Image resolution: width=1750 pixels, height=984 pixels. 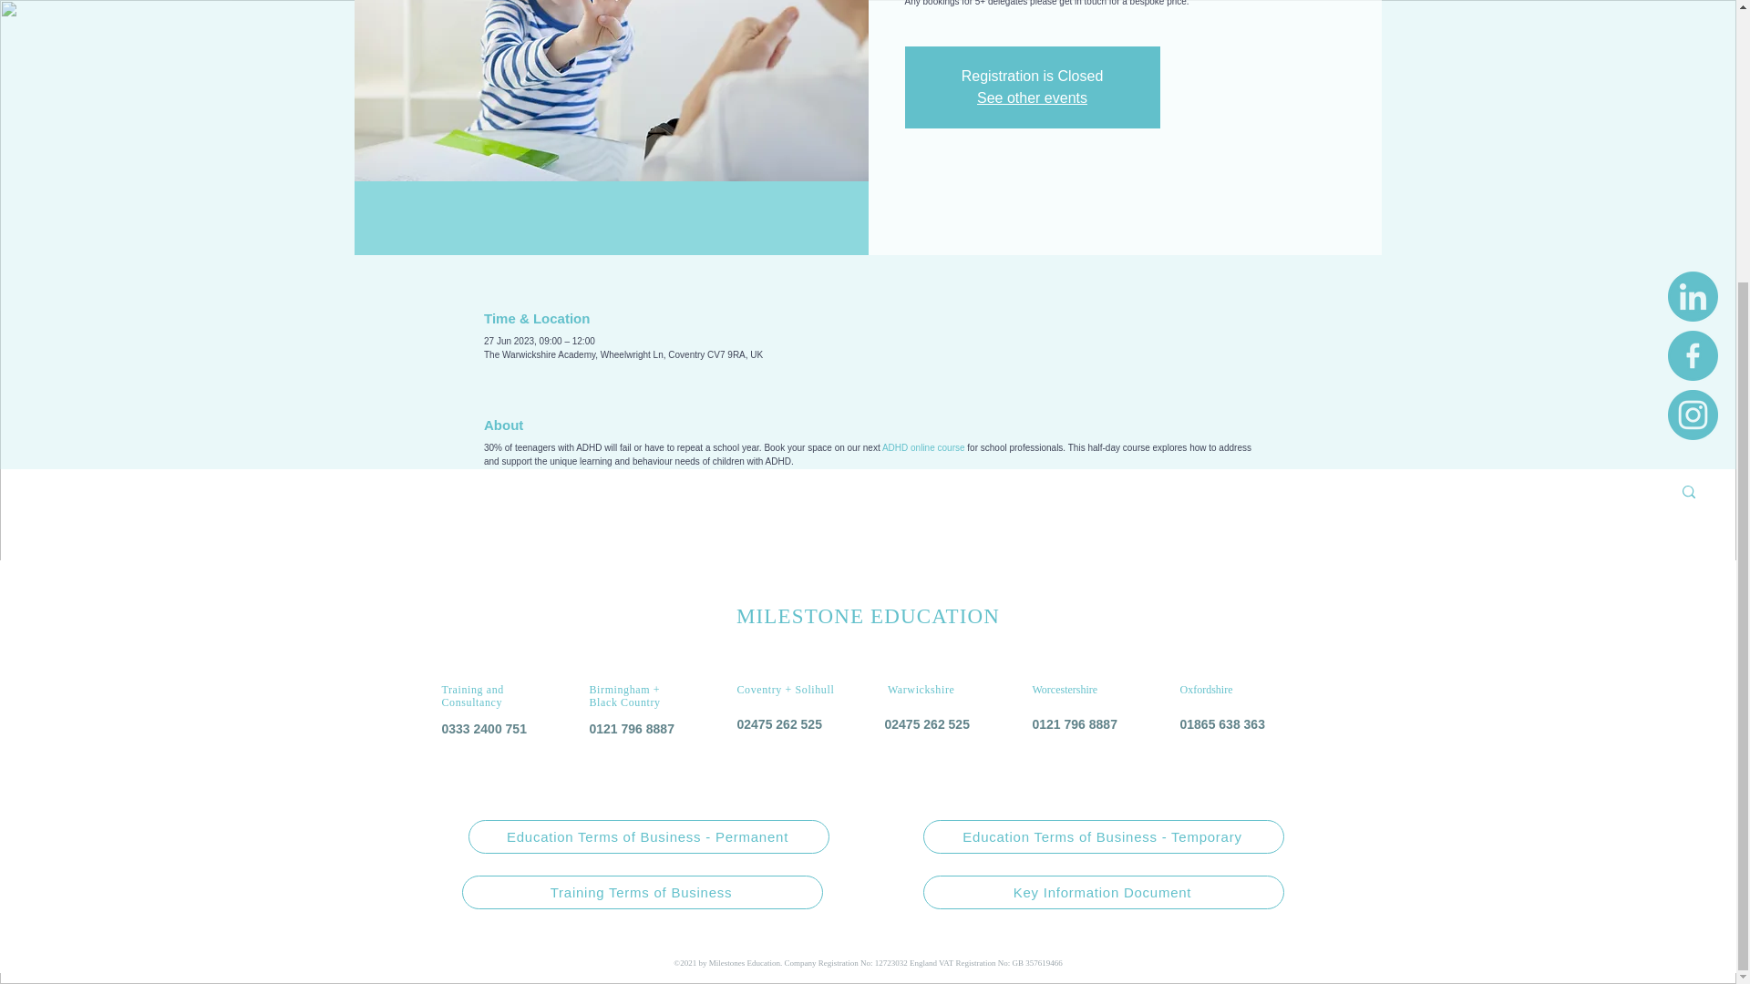 What do you see at coordinates (1102, 836) in the screenshot?
I see `Education Terms of Business - Temporary` at bounding box center [1102, 836].